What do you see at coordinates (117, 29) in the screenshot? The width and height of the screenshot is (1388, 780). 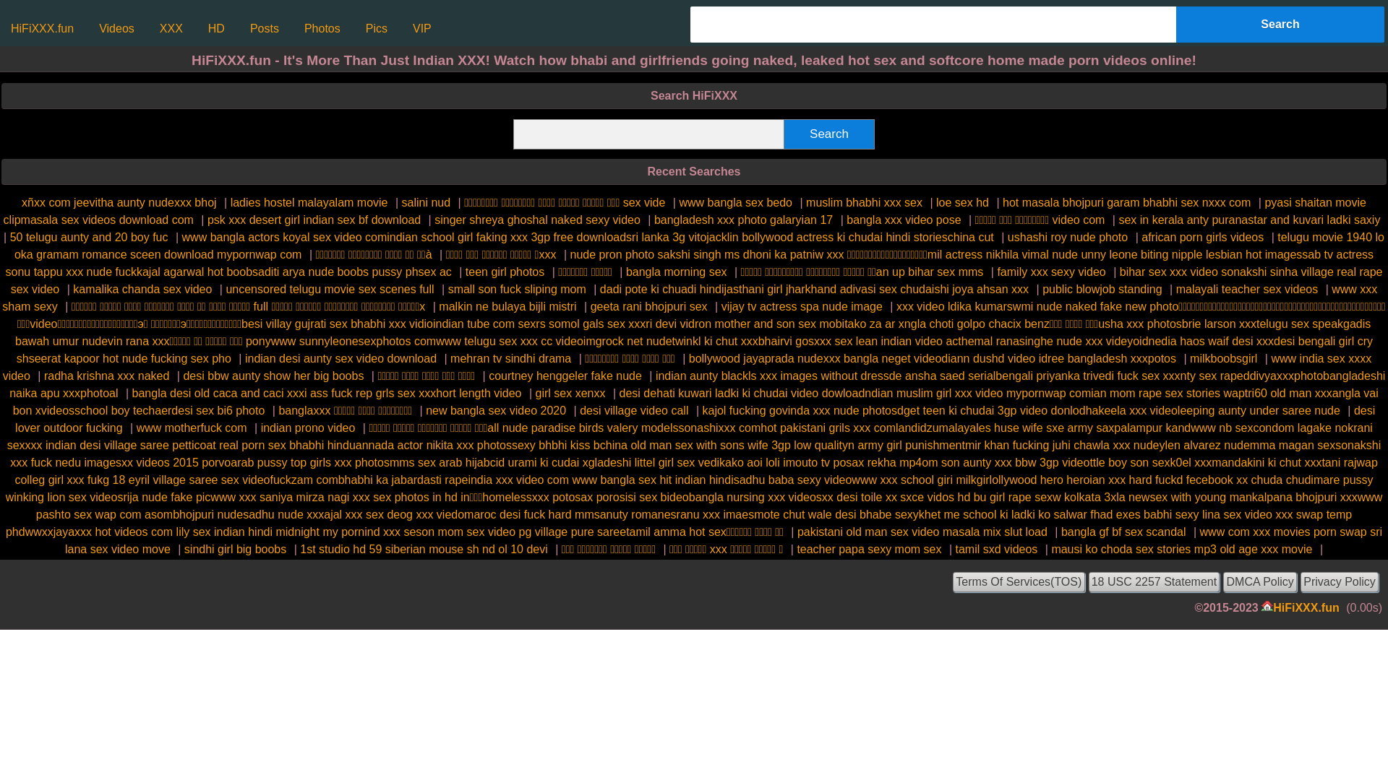 I see `Videos` at bounding box center [117, 29].